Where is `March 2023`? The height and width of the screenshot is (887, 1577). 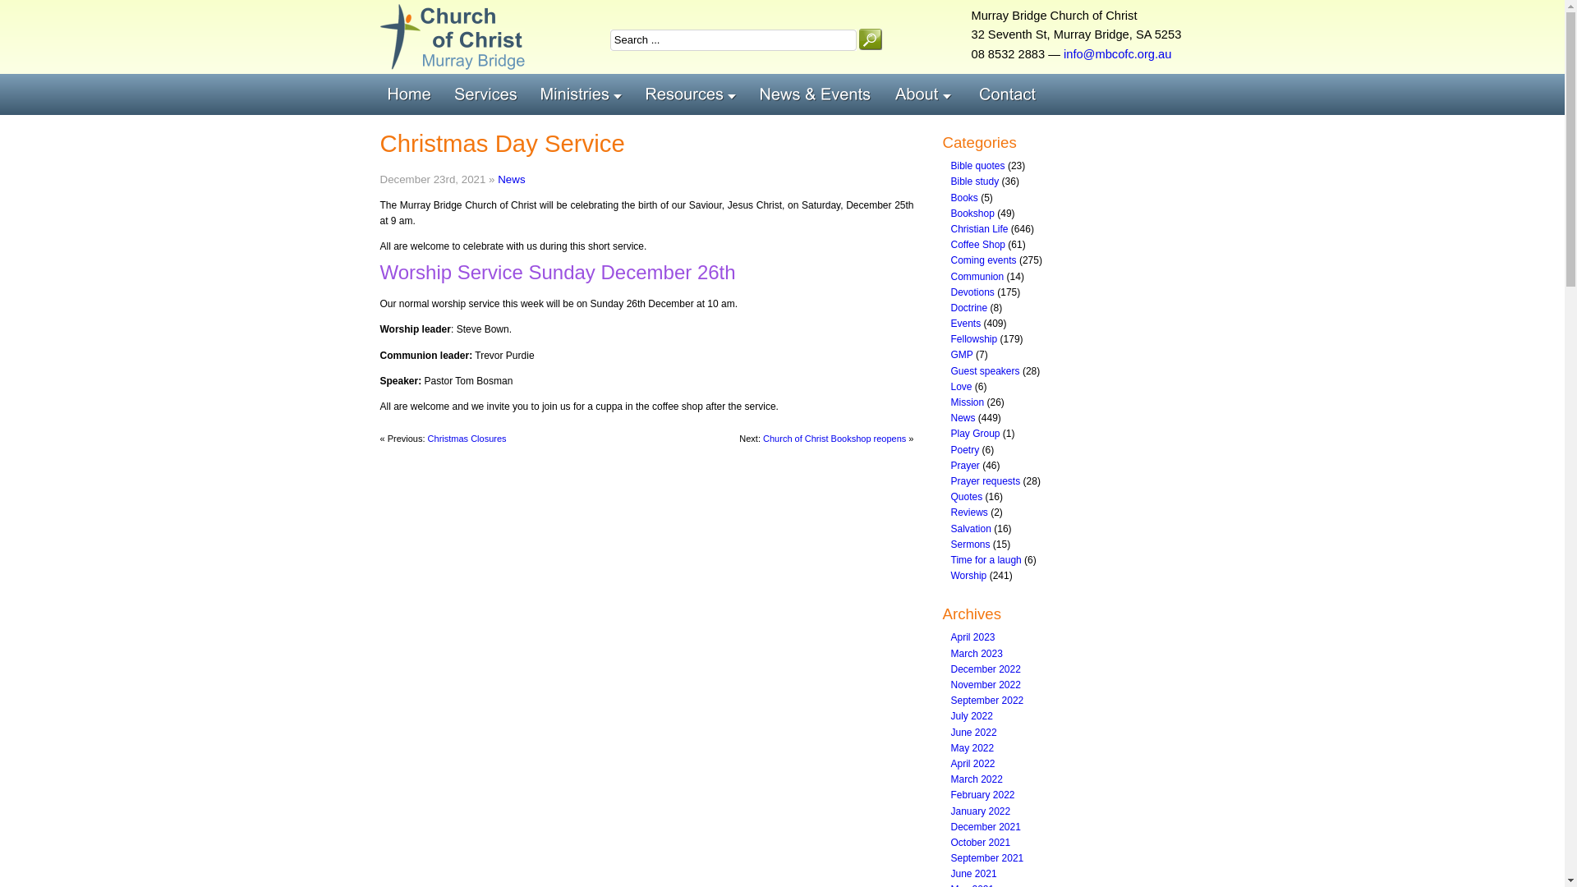 March 2023 is located at coordinates (977, 654).